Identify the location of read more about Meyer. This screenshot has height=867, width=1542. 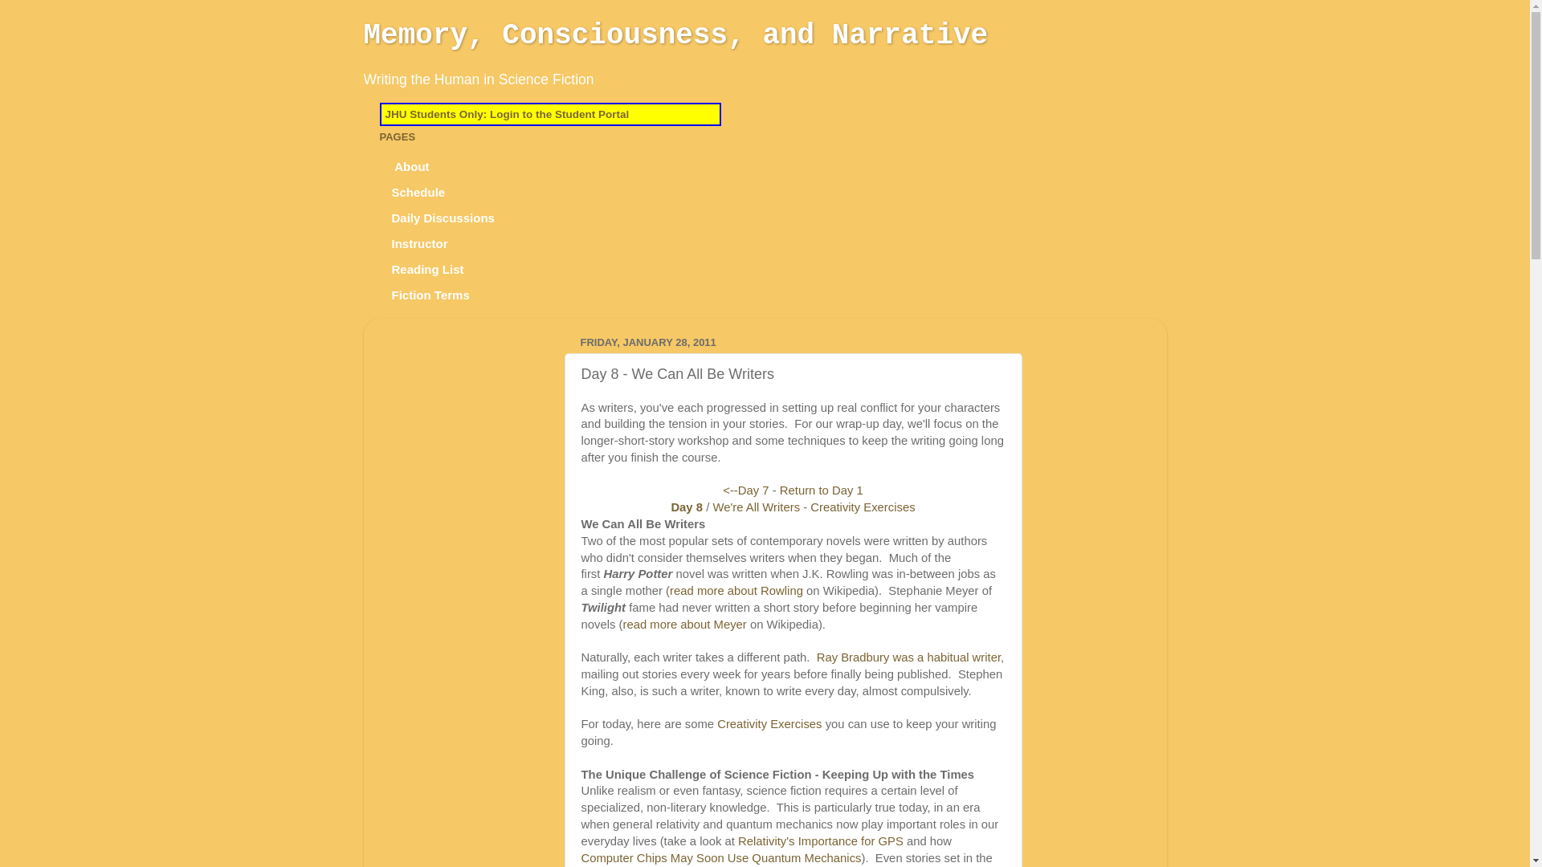
(684, 625).